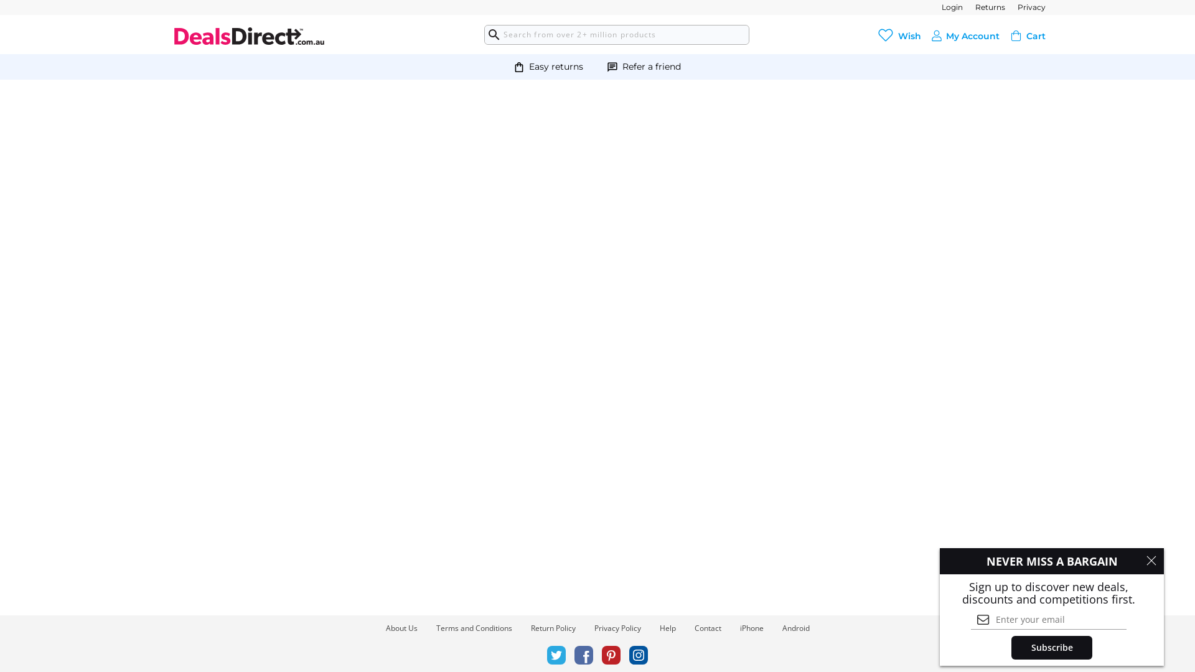 Image resolution: width=1195 pixels, height=672 pixels. I want to click on Privacy, so click(1032, 7).